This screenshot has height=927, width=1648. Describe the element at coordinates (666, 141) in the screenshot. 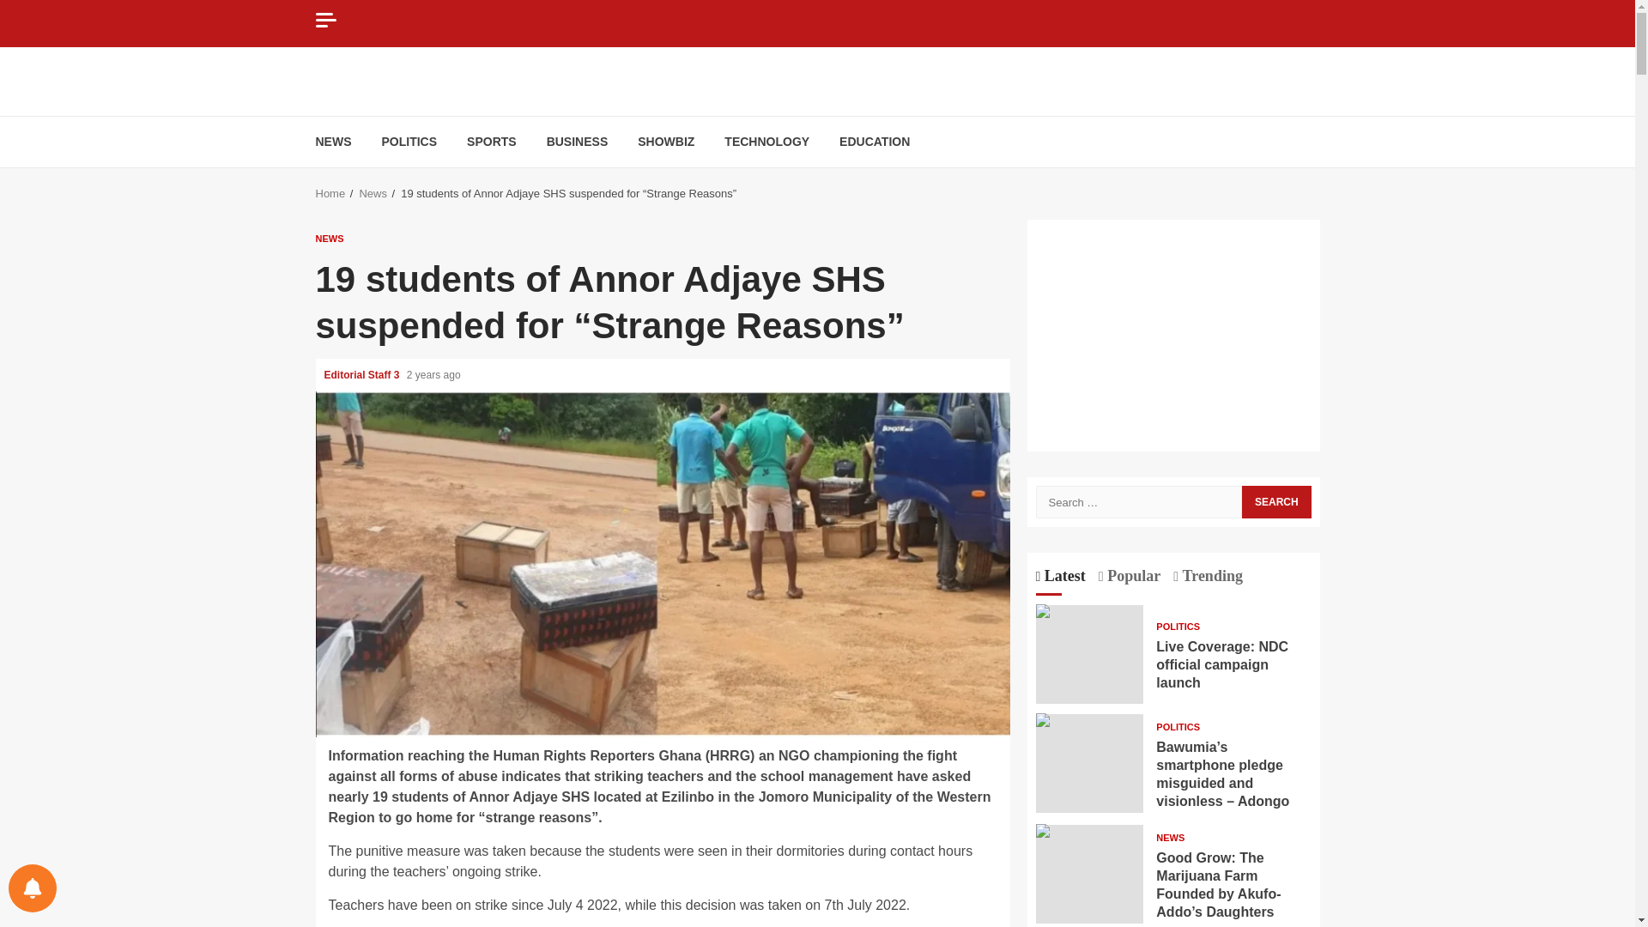

I see `SHOWBIZ` at that location.